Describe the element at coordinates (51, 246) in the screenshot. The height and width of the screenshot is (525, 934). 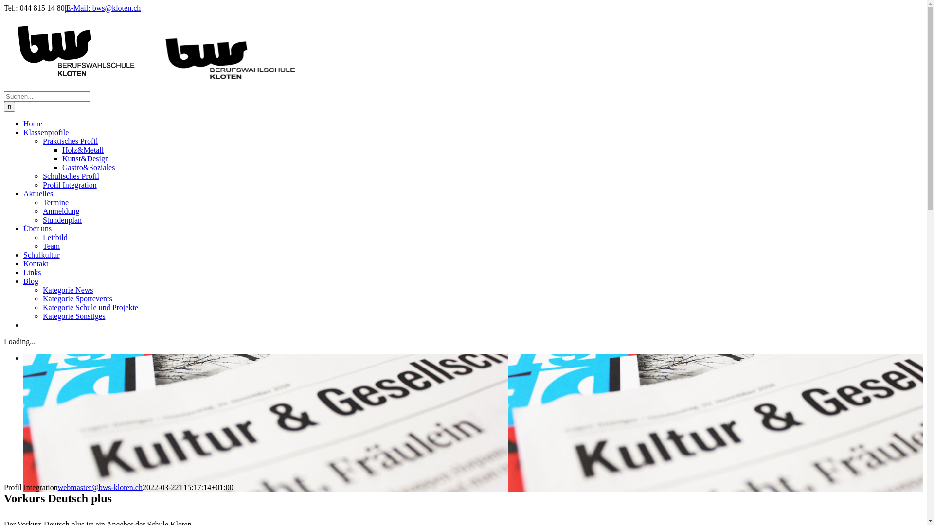
I see `Team` at that location.